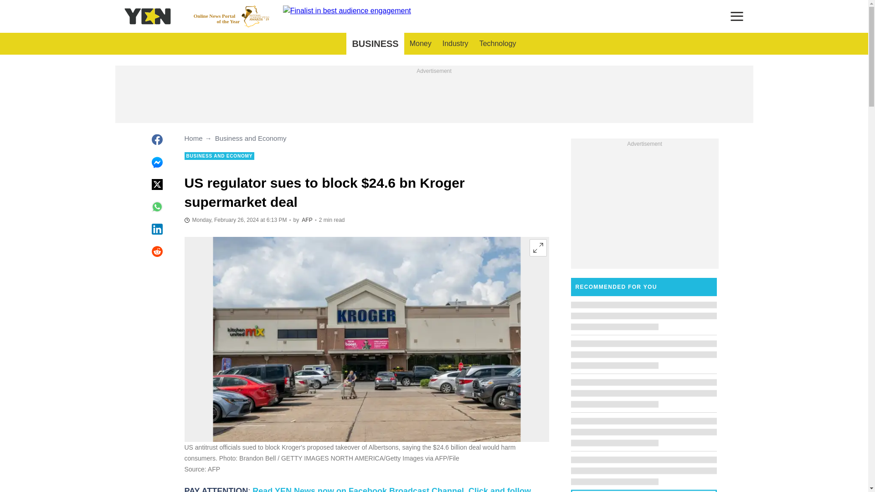 The image size is (875, 492). Describe the element at coordinates (357, 489) in the screenshot. I see `FB Broadcast Channel` at that location.